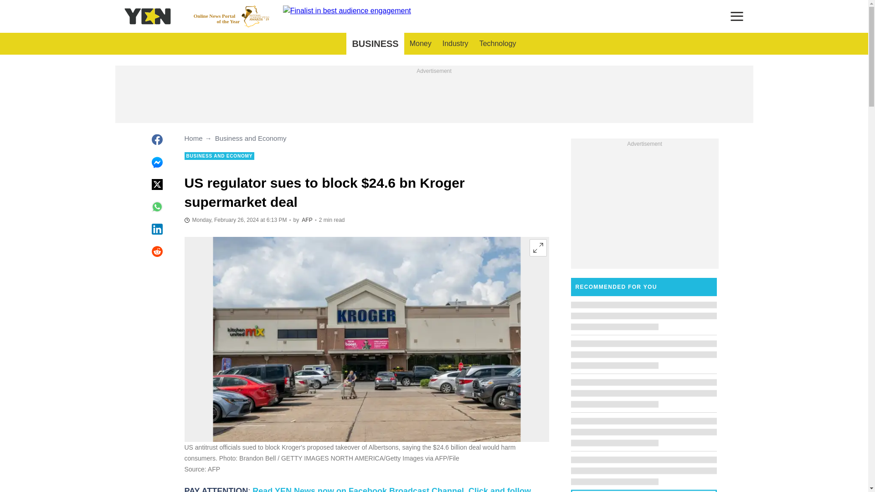 The image size is (875, 492). Describe the element at coordinates (357, 489) in the screenshot. I see `FB Broadcast Channel` at that location.